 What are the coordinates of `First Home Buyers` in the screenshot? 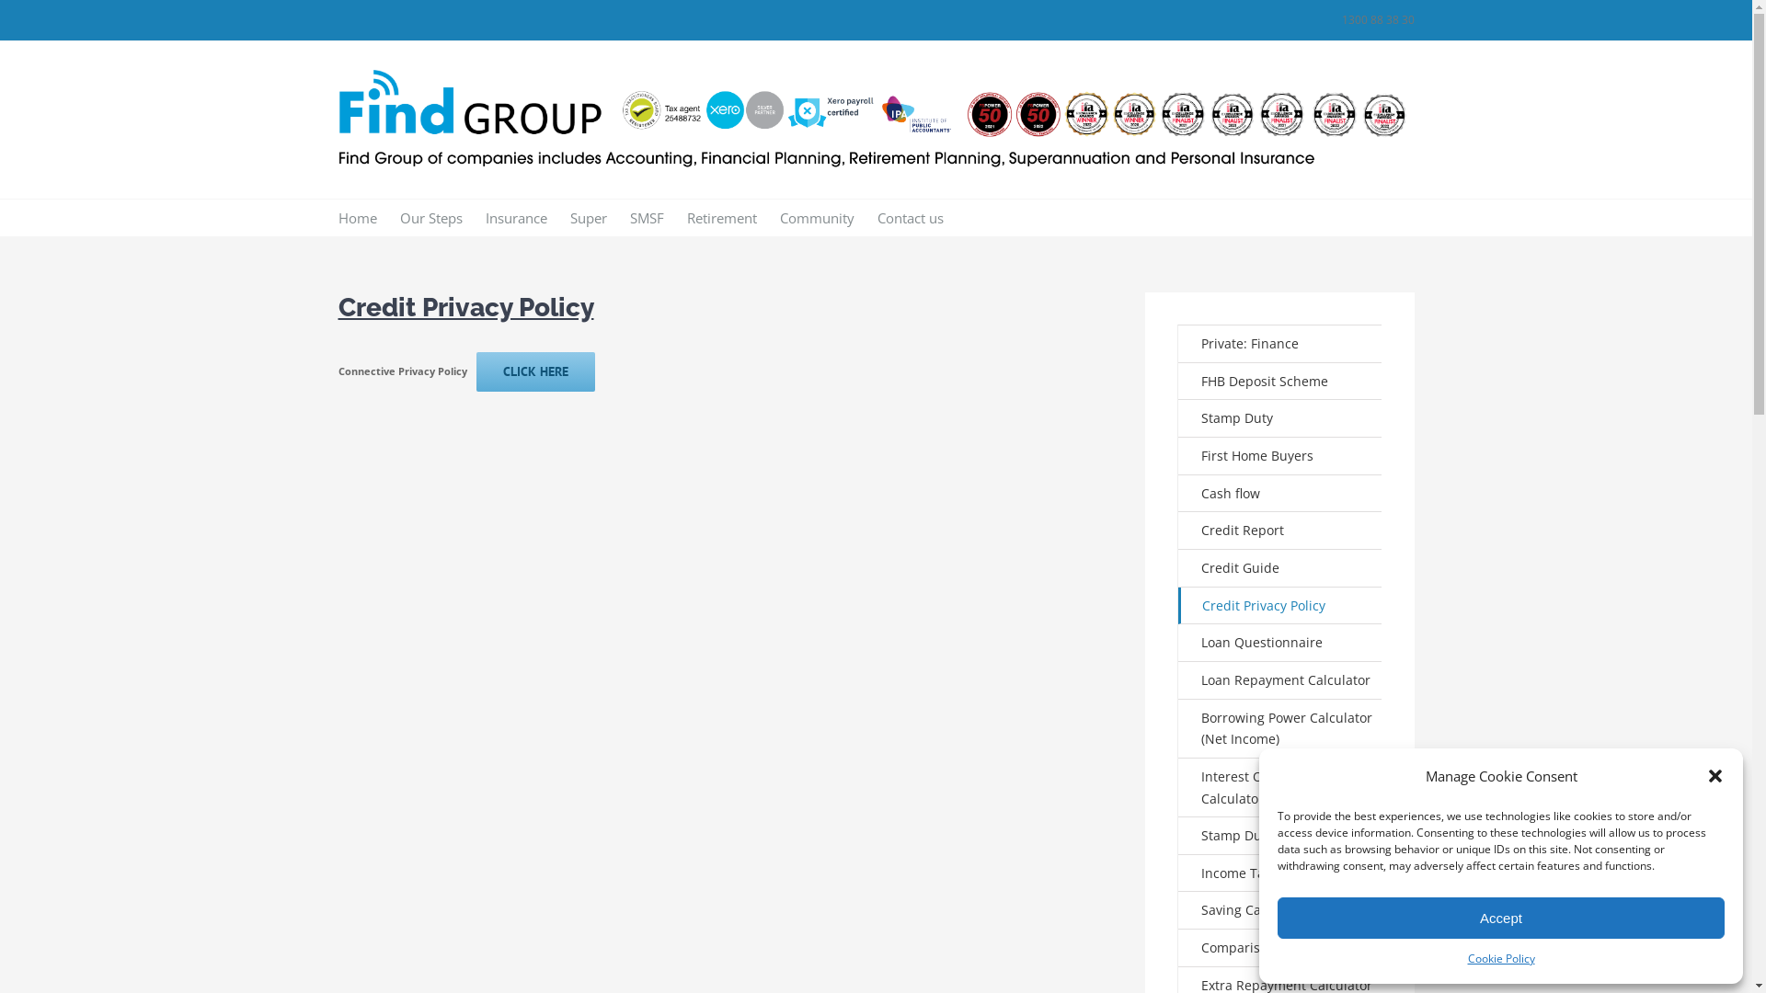 It's located at (1280, 456).